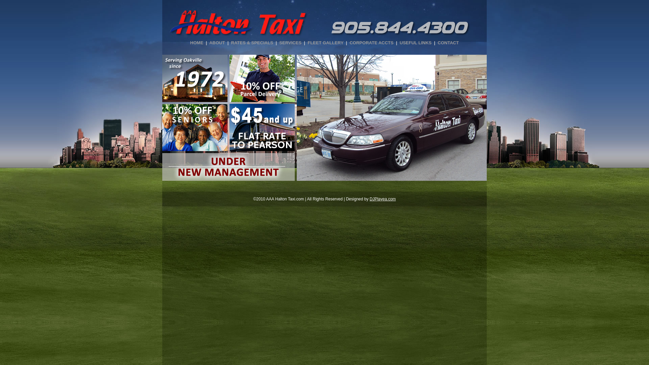  What do you see at coordinates (252, 43) in the screenshot?
I see `RATES & SPECIALS` at bounding box center [252, 43].